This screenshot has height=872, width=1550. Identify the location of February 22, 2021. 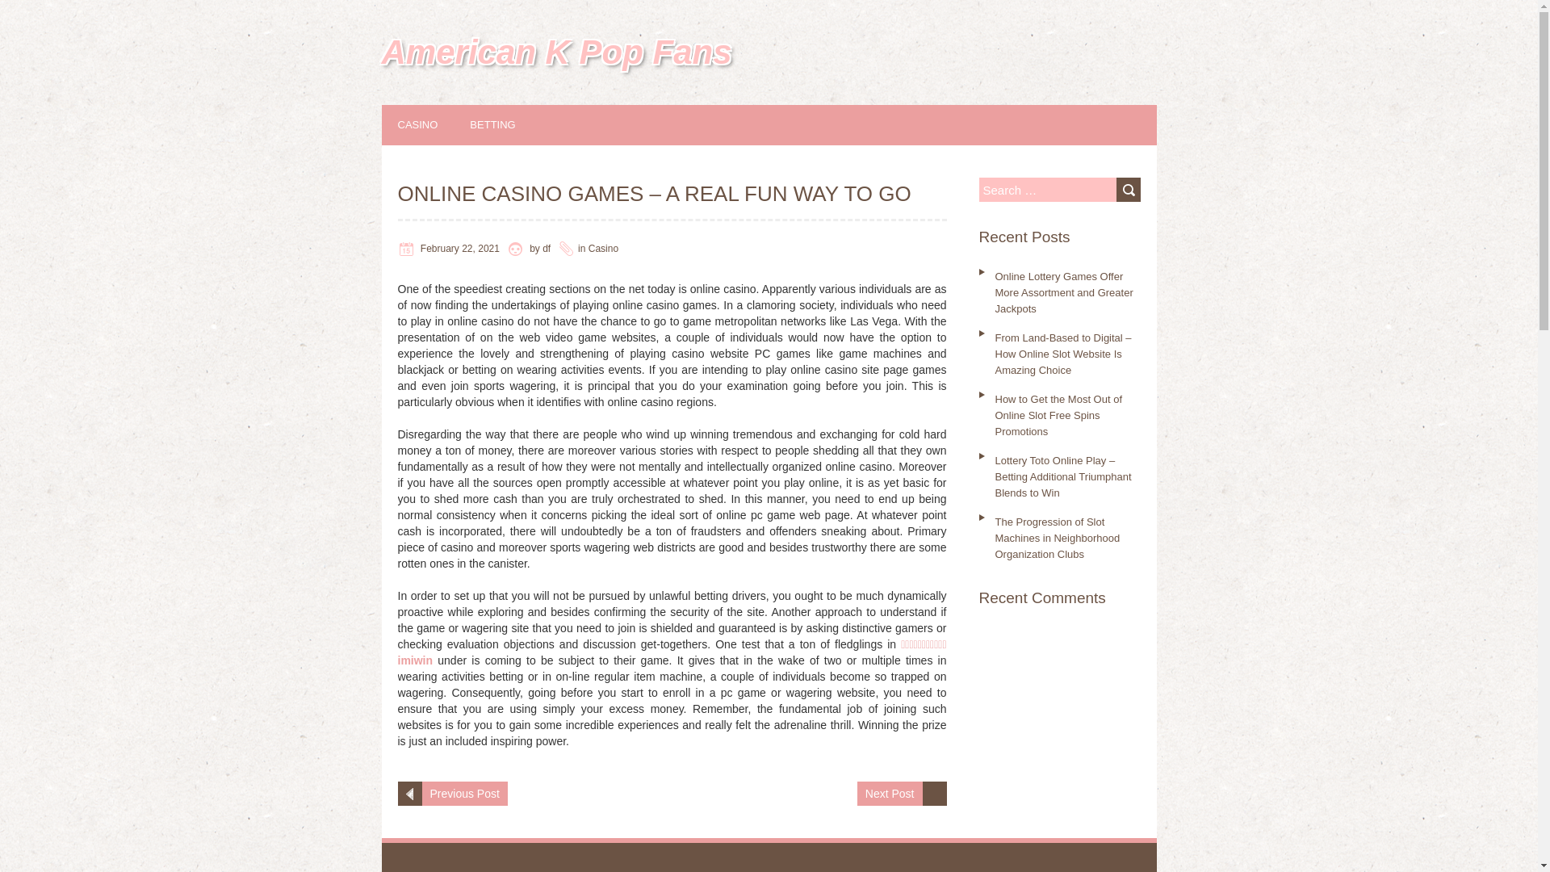
(459, 249).